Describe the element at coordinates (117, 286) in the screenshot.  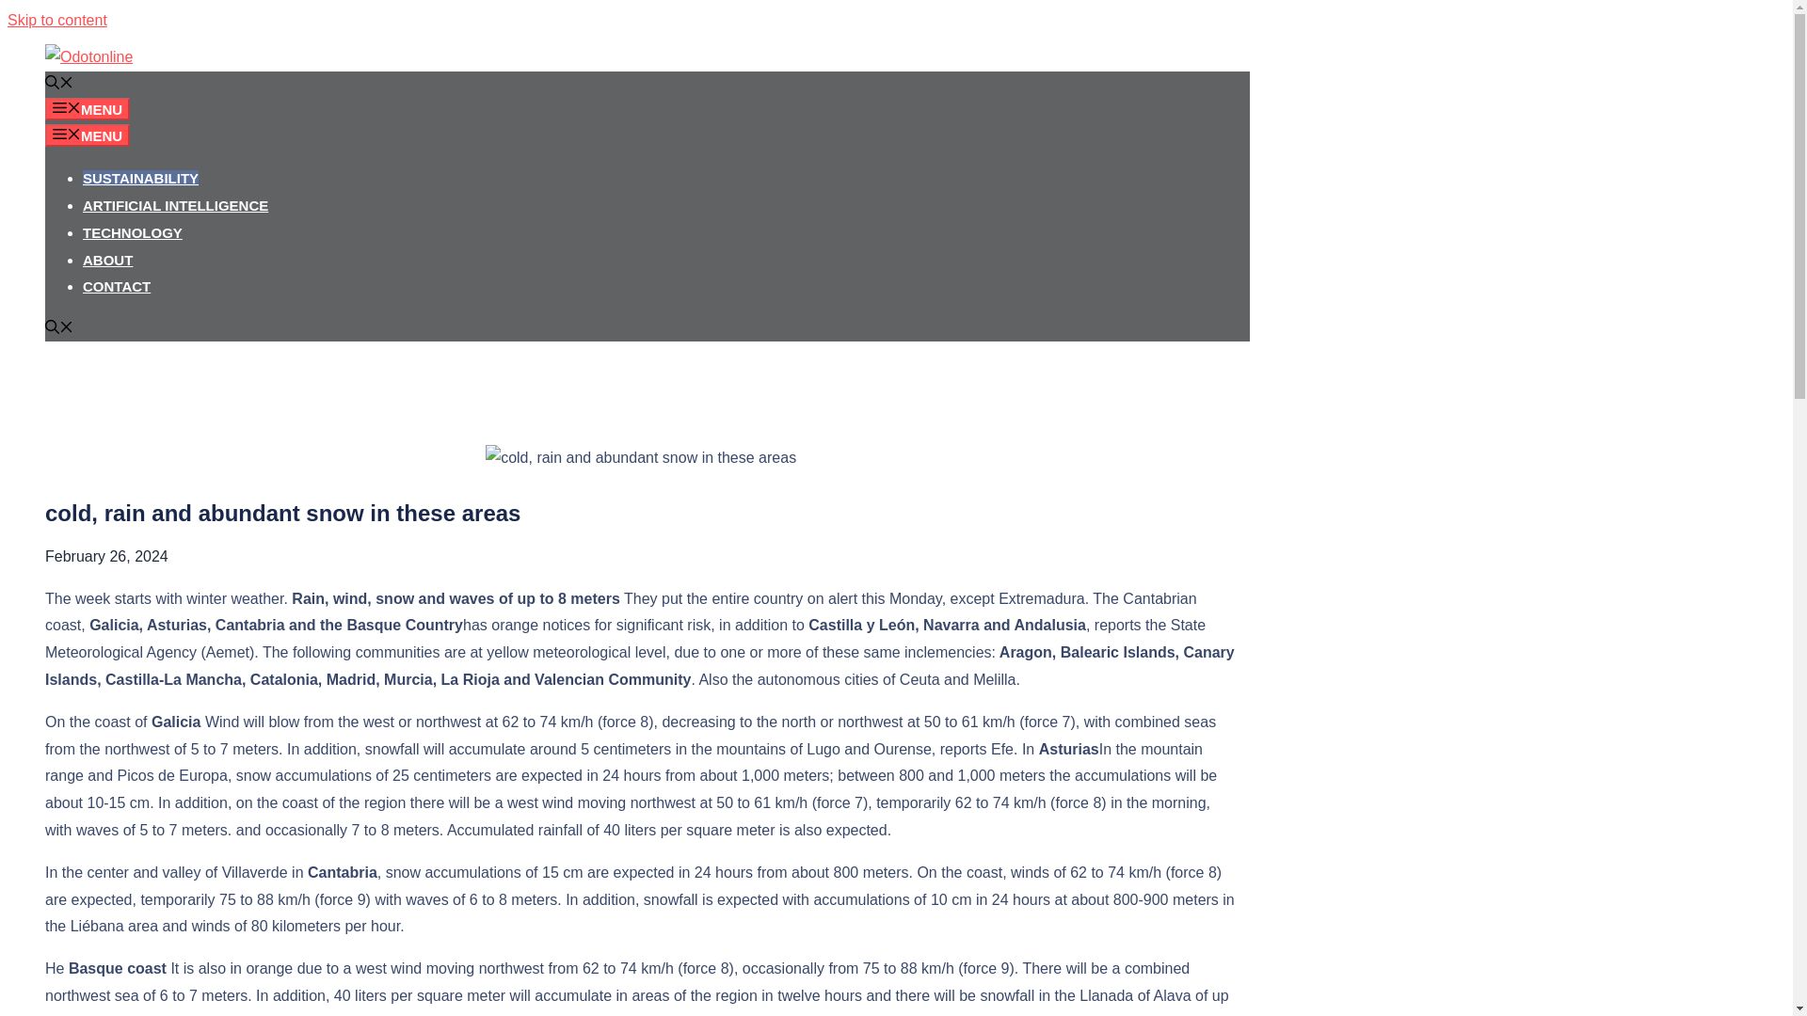
I see `CONTACT` at that location.